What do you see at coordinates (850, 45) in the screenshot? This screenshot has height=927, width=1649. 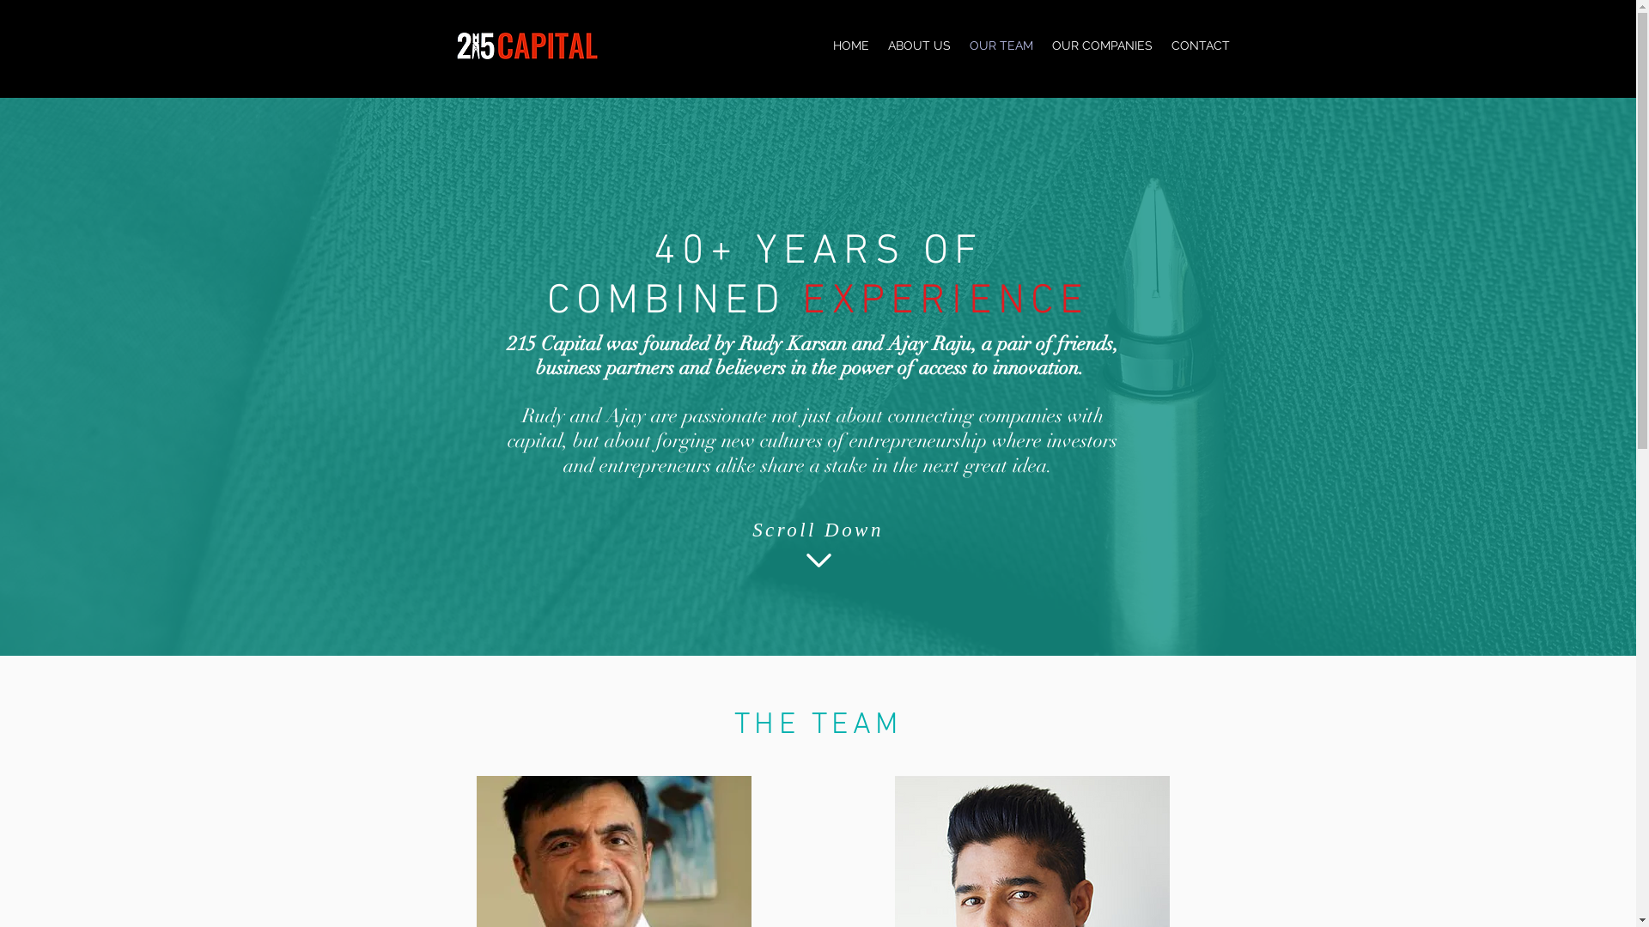 I see `HOME` at bounding box center [850, 45].